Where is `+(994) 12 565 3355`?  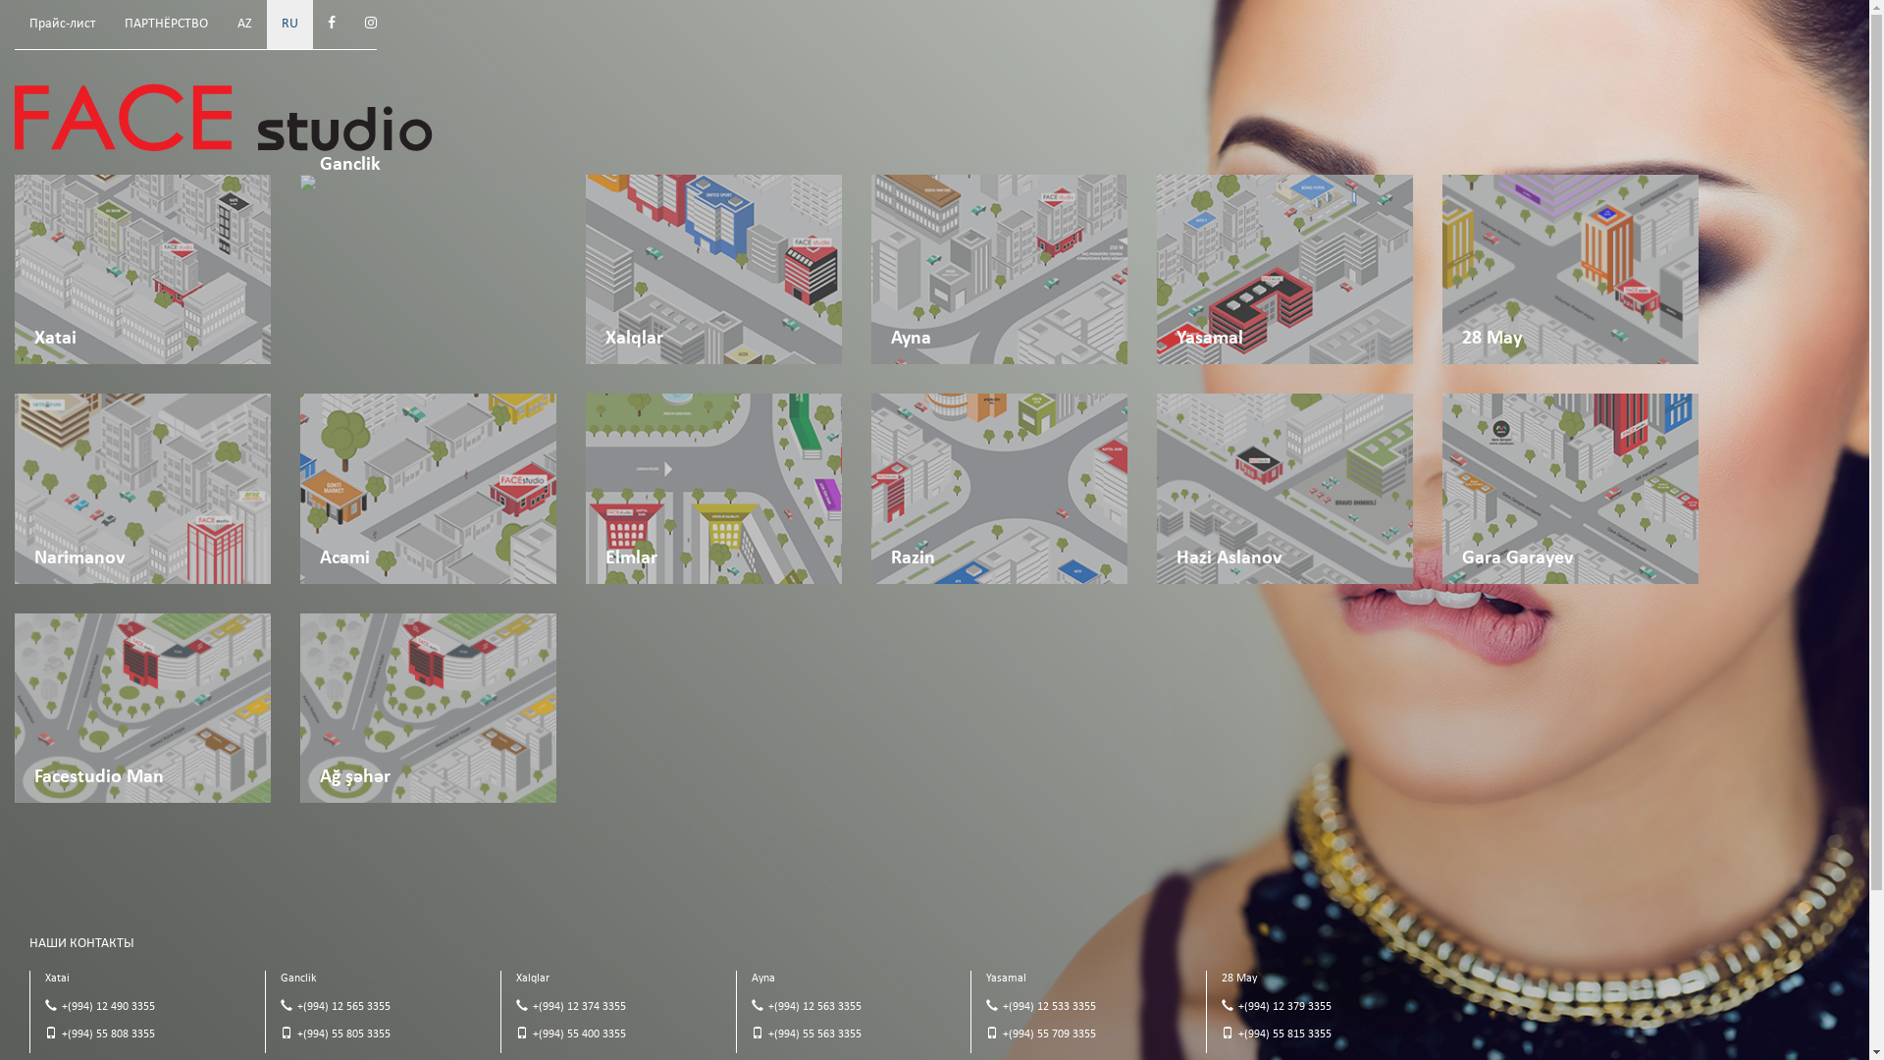
+(994) 12 565 3355 is located at coordinates (343, 1007).